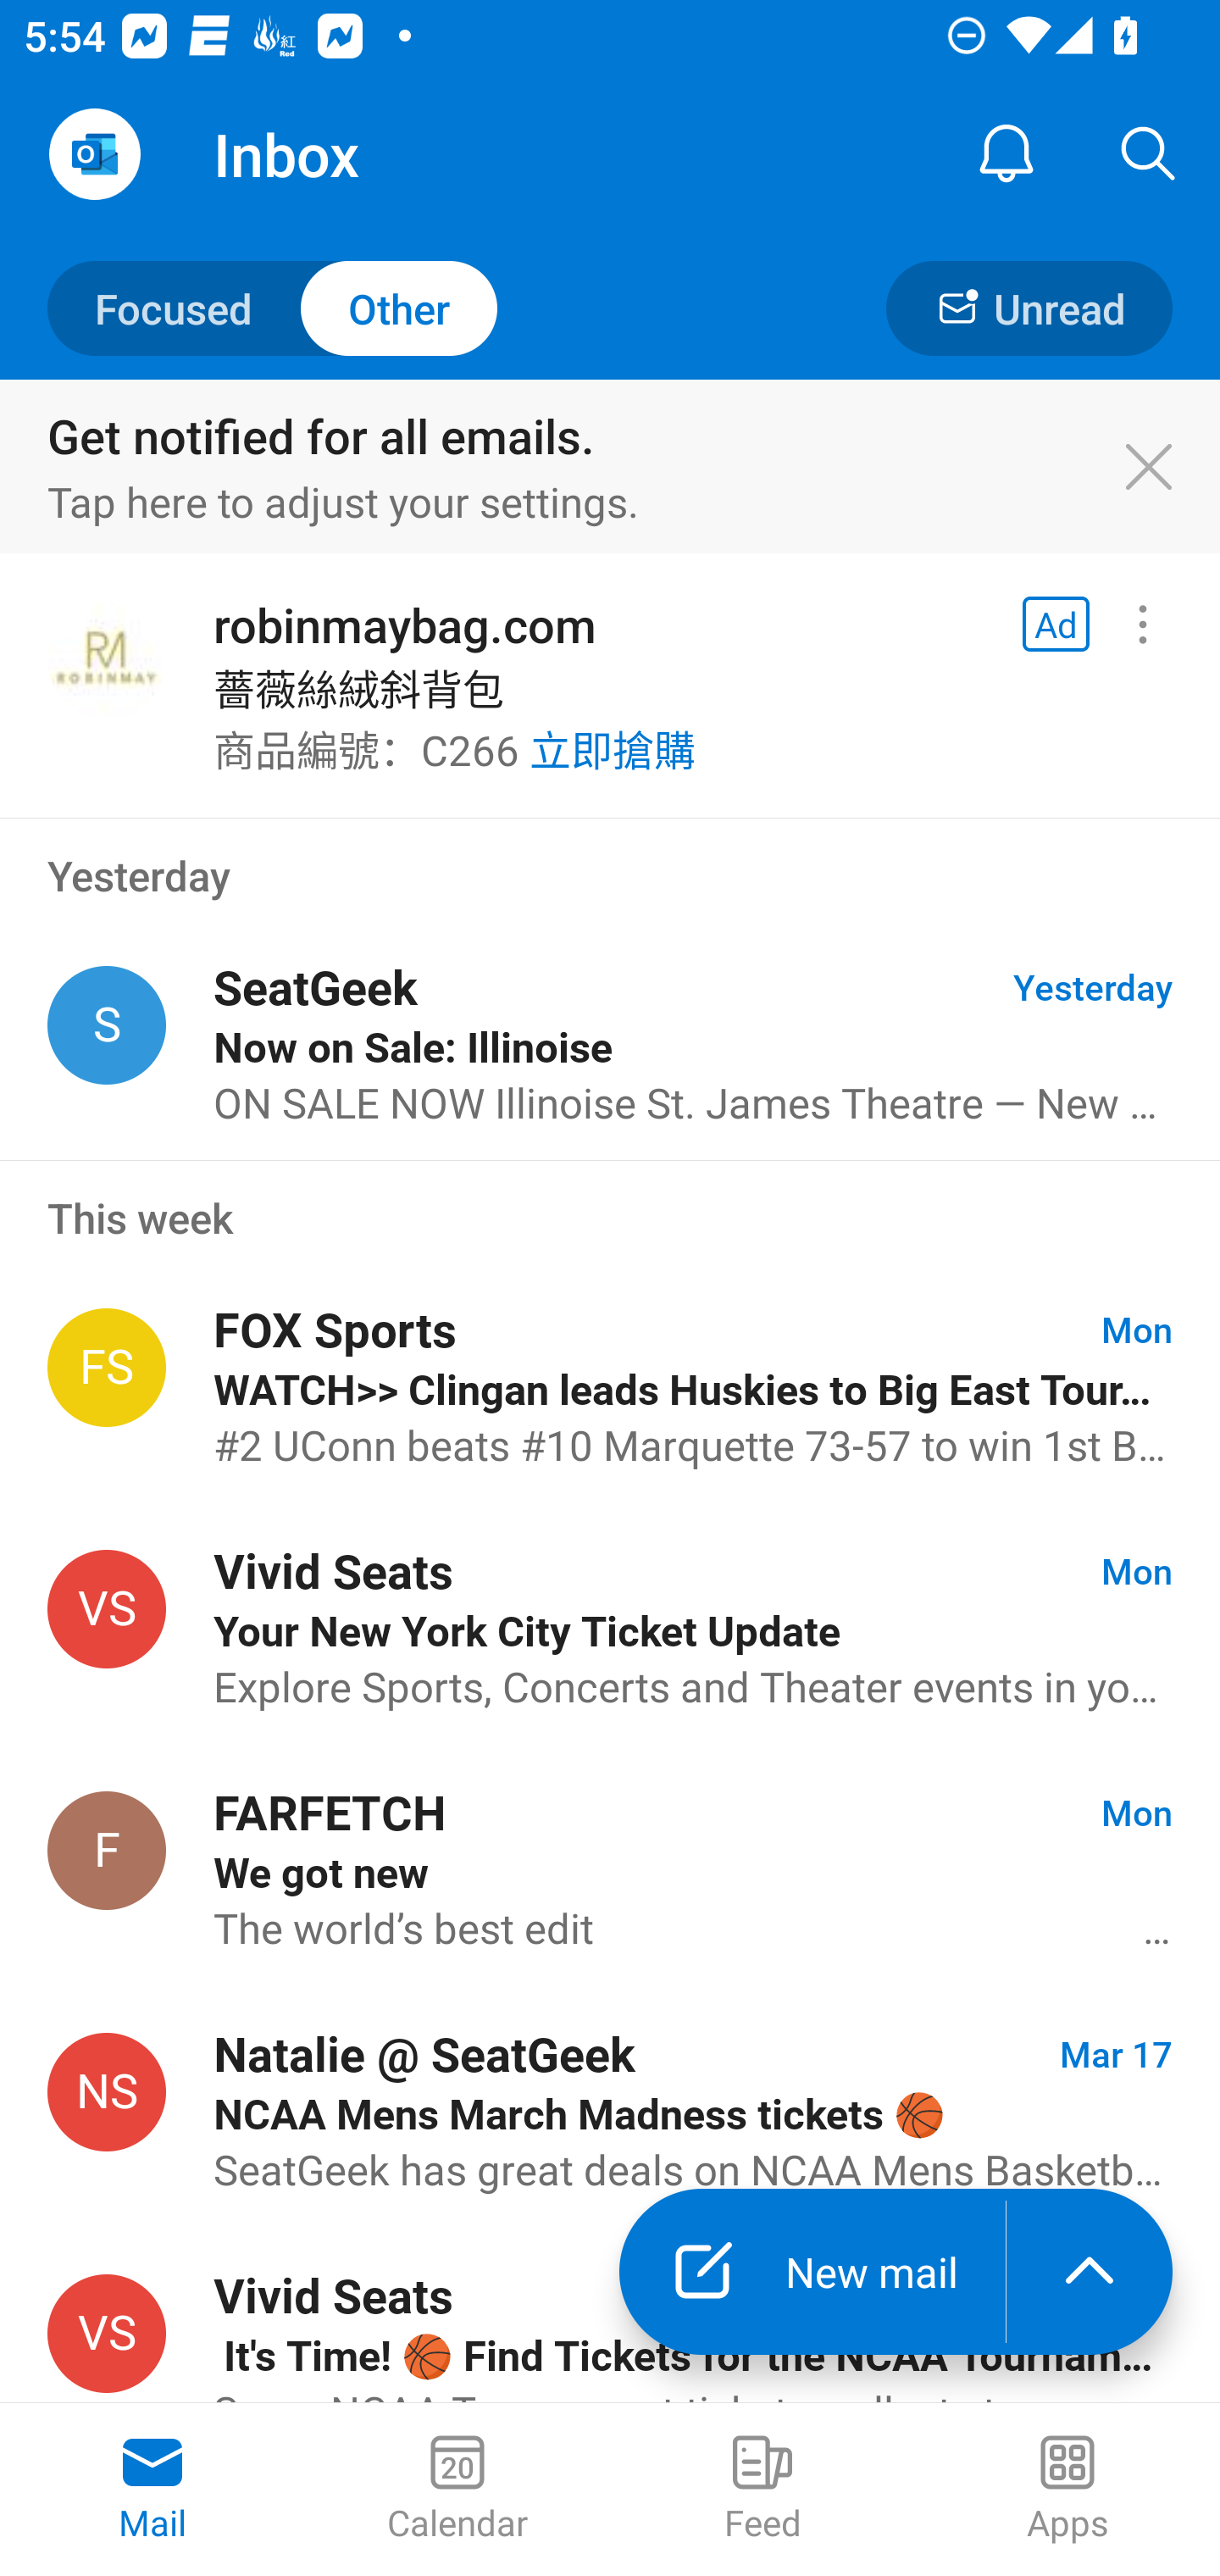  I want to click on Apps, so click(1067, 2490).